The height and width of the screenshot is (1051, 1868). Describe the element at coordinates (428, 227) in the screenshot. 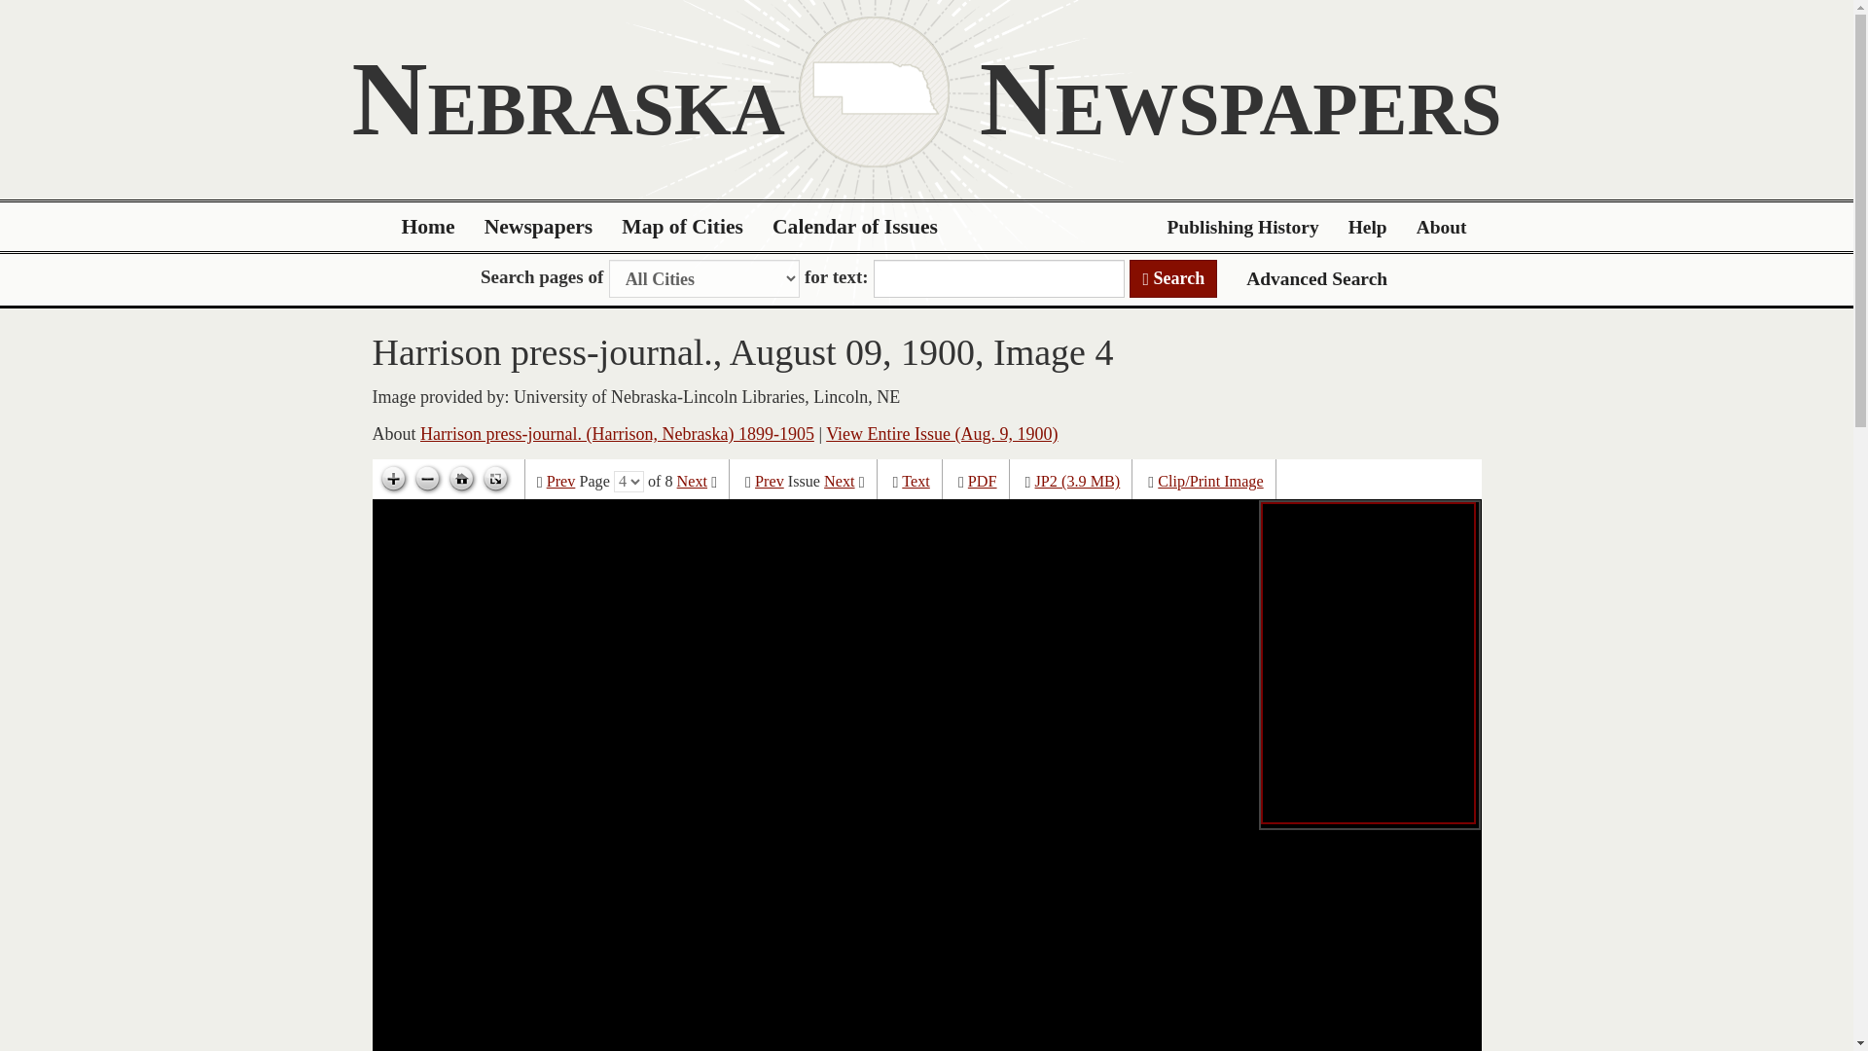

I see `Home` at that location.